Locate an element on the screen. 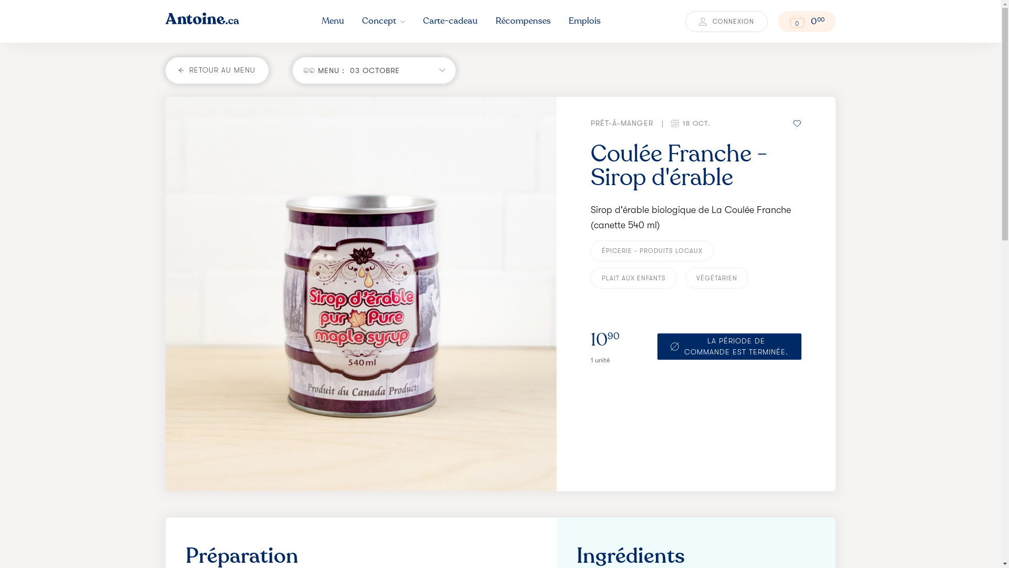 This screenshot has width=1009, height=568. Menu is located at coordinates (333, 22).